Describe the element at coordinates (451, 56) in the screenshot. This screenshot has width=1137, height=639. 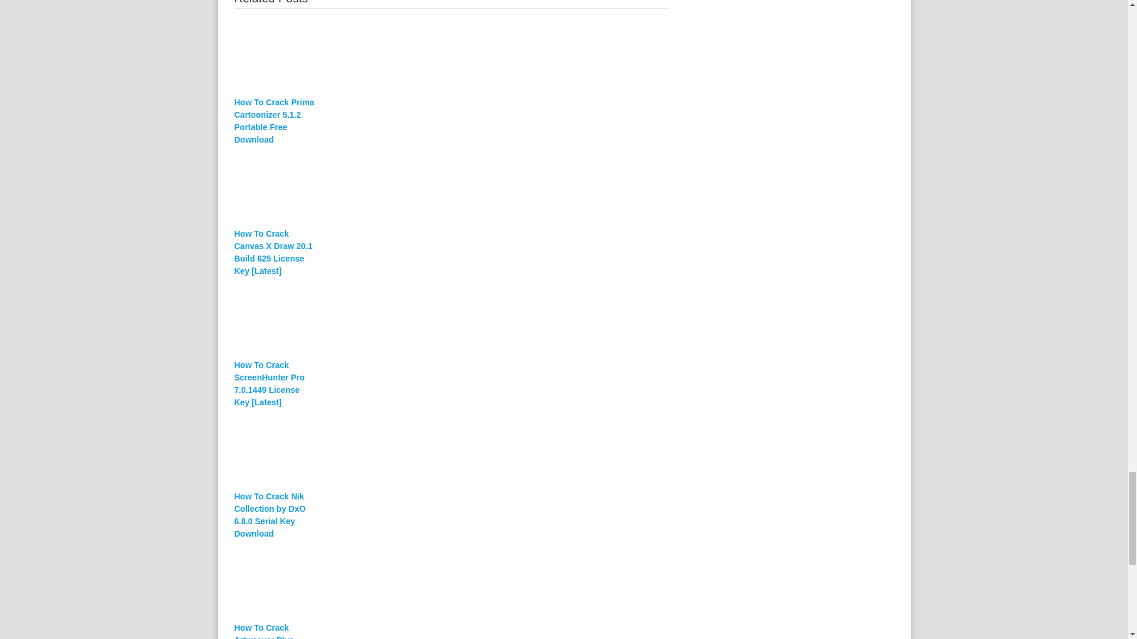
I see `How To Crack Prima Cartoonizer 5.1.2 Portable Free Download` at that location.